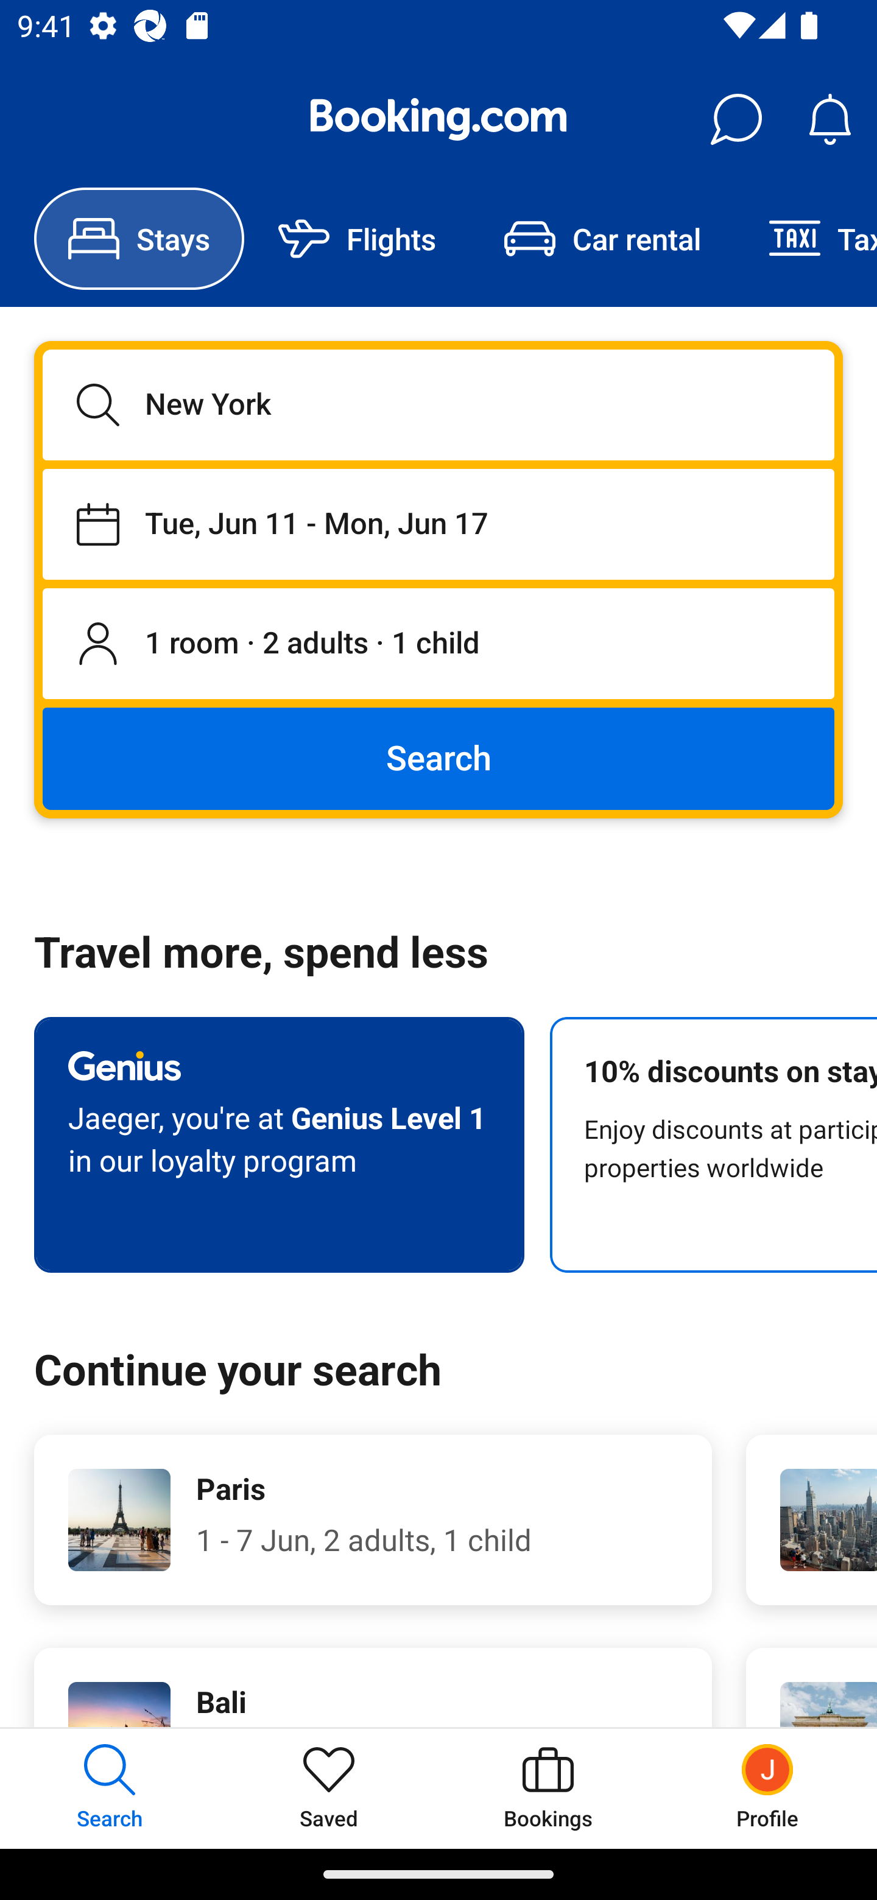 The image size is (877, 1900). Describe the element at coordinates (438, 404) in the screenshot. I see `New York` at that location.